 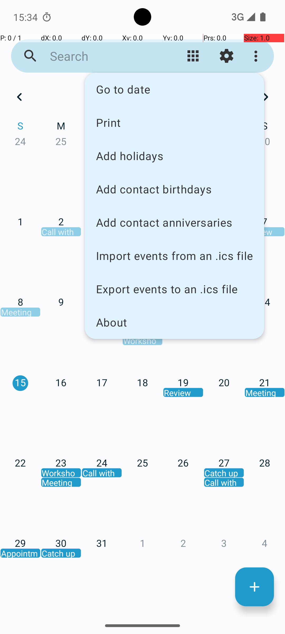 I want to click on Add contact birthdays, so click(x=174, y=189).